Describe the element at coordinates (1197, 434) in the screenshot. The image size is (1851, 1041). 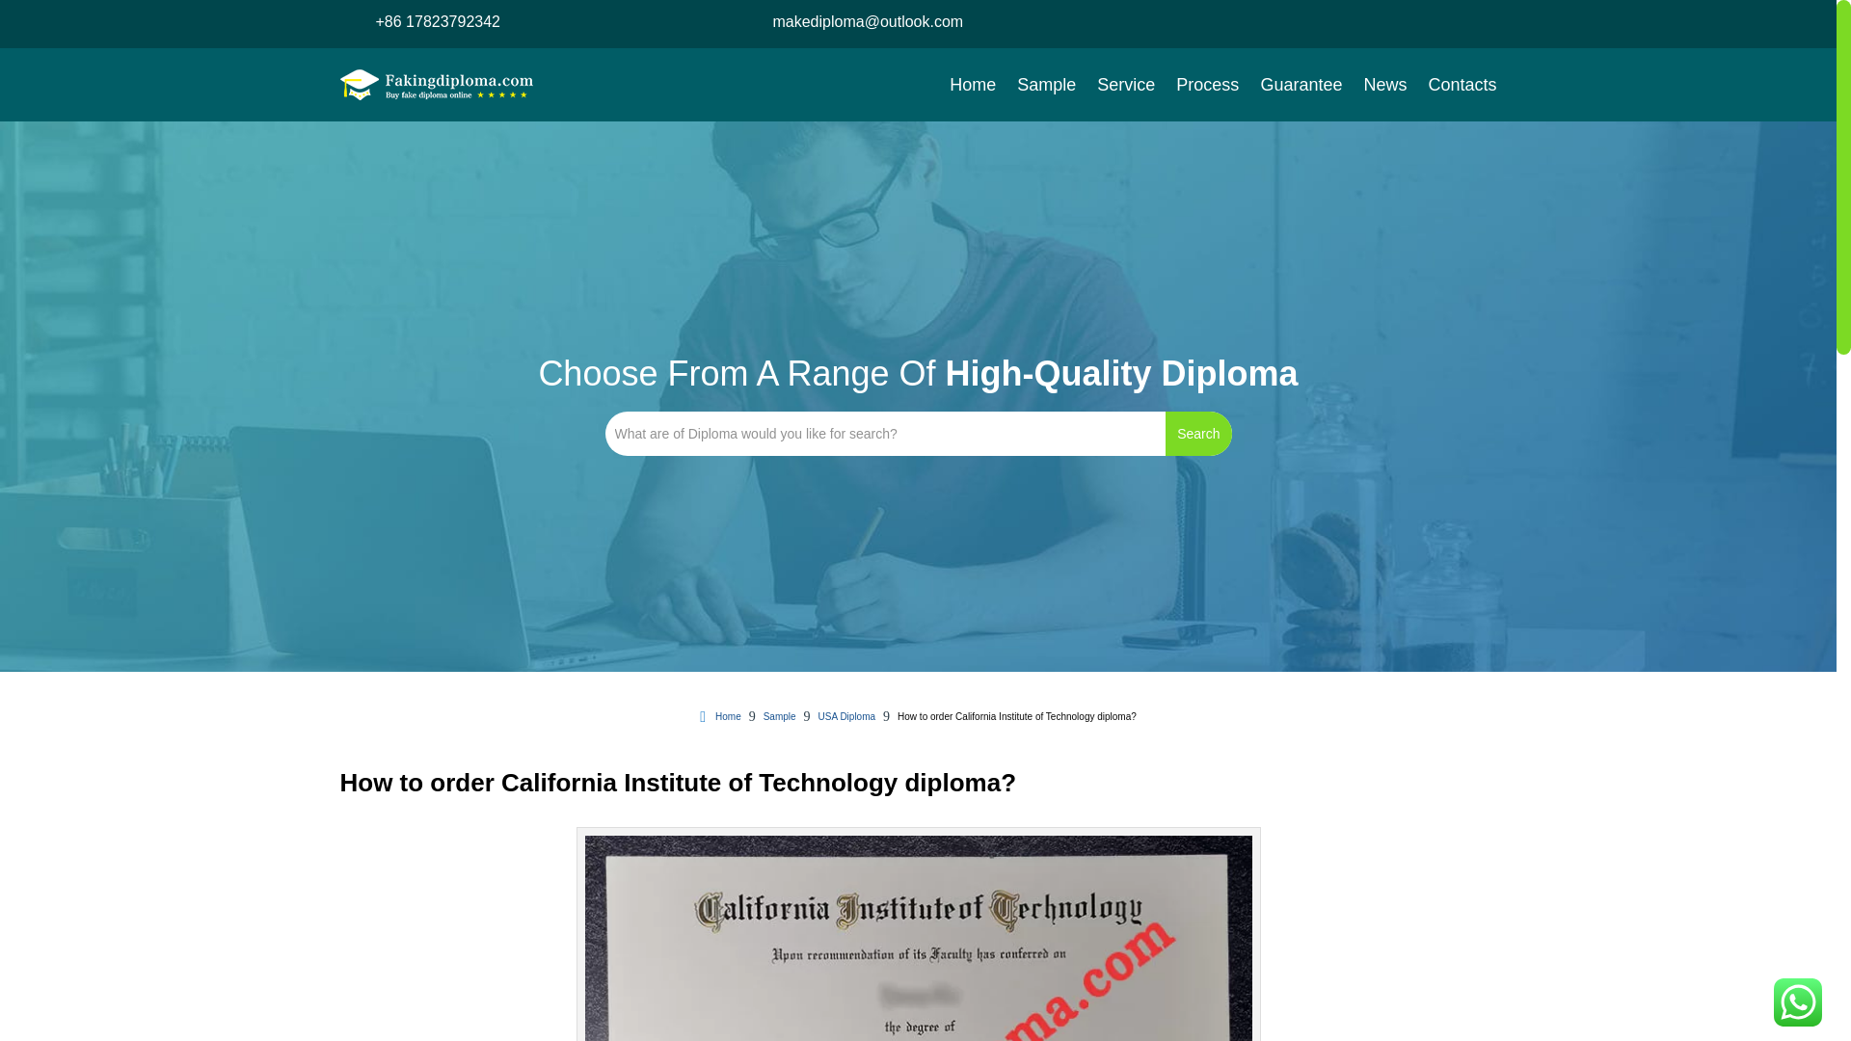
I see `Search` at that location.